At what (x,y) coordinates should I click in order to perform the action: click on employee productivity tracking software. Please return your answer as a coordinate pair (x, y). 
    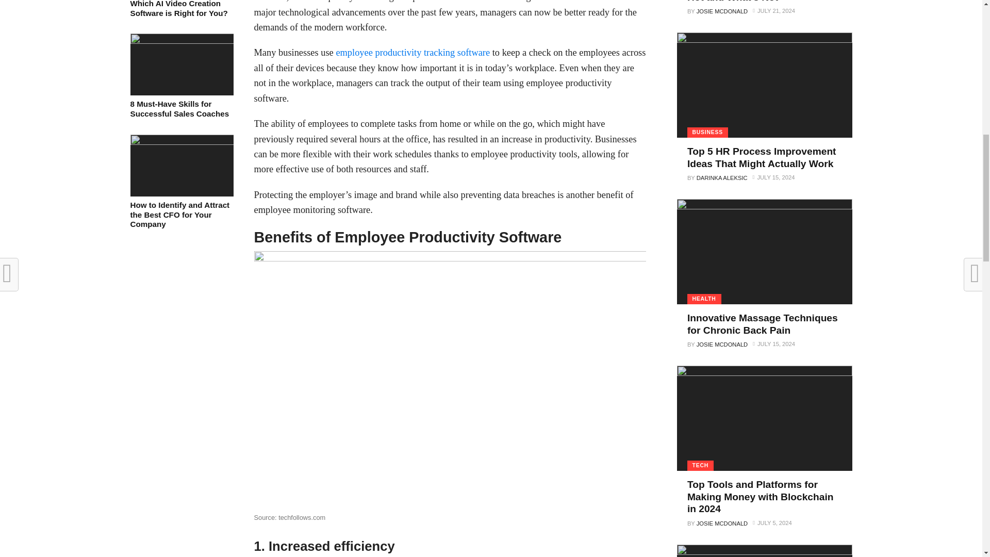
    Looking at the image, I should click on (412, 53).